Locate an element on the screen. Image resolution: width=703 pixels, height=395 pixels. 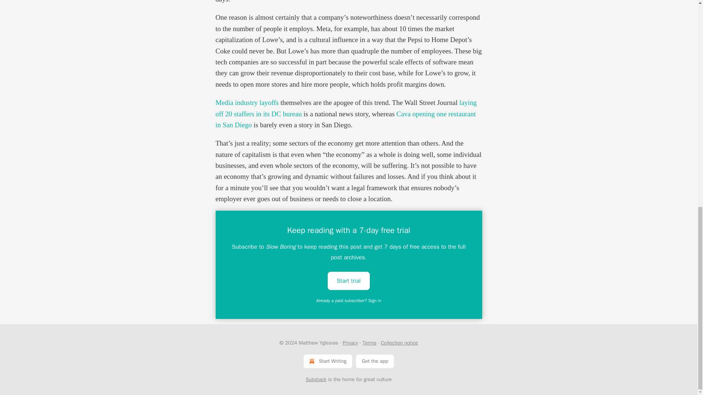
laying off 20 staffers in its DC bureau is located at coordinates (346, 108).